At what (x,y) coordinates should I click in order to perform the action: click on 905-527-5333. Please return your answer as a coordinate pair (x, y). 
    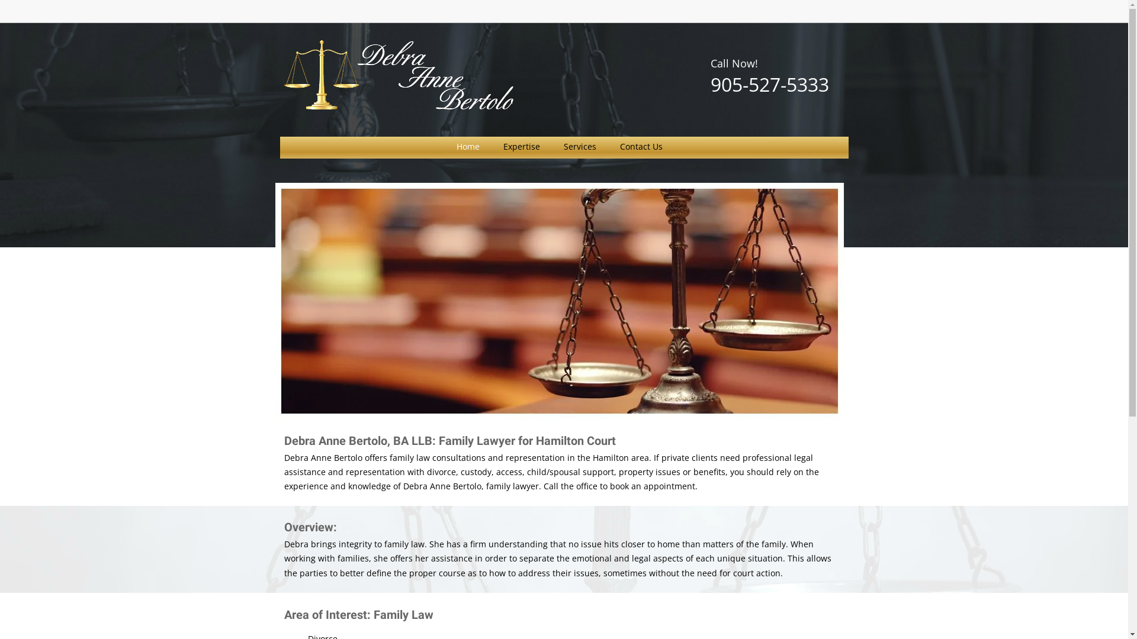
    Looking at the image, I should click on (770, 84).